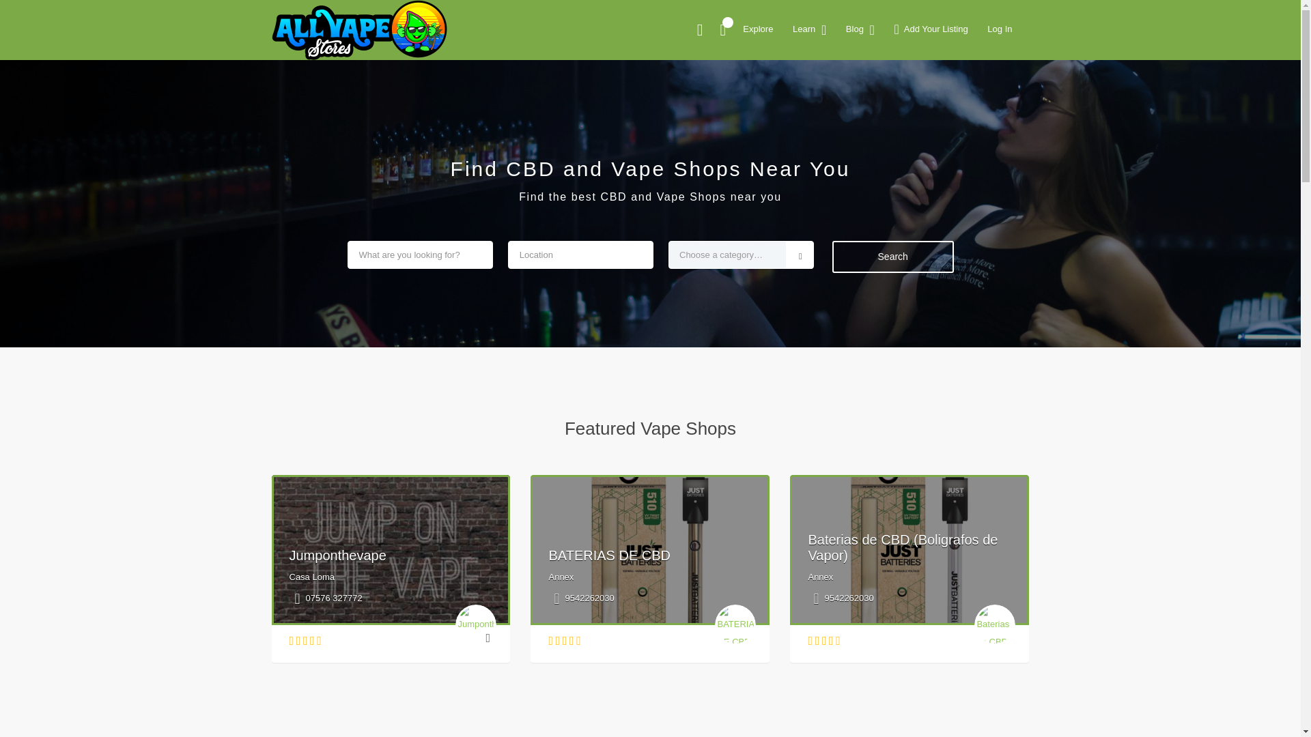 This screenshot has height=737, width=1311. Describe the element at coordinates (31, 8) in the screenshot. I see `Skip to content` at that location.